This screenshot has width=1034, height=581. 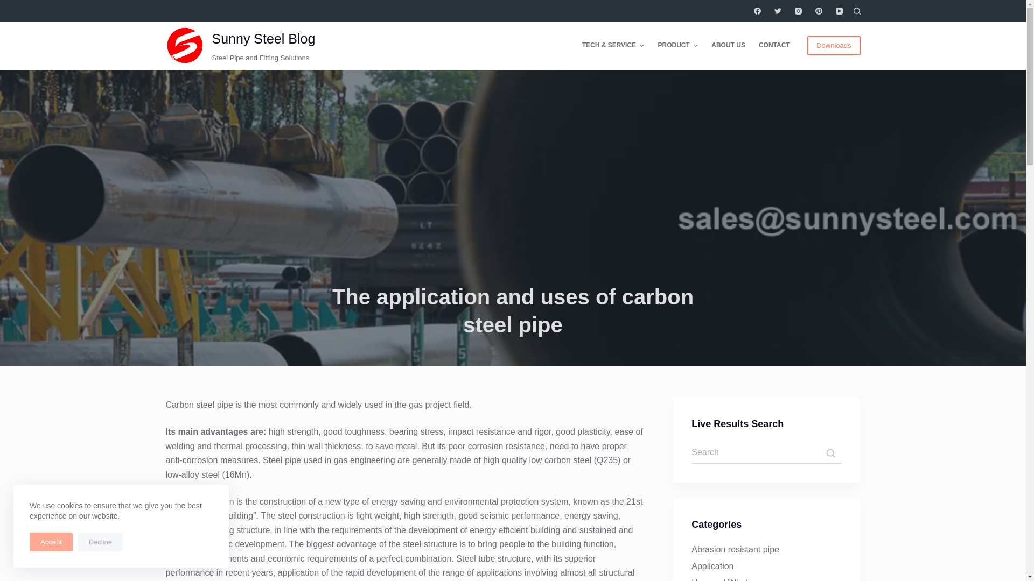 I want to click on Sunny Steel Blog, so click(x=263, y=39).